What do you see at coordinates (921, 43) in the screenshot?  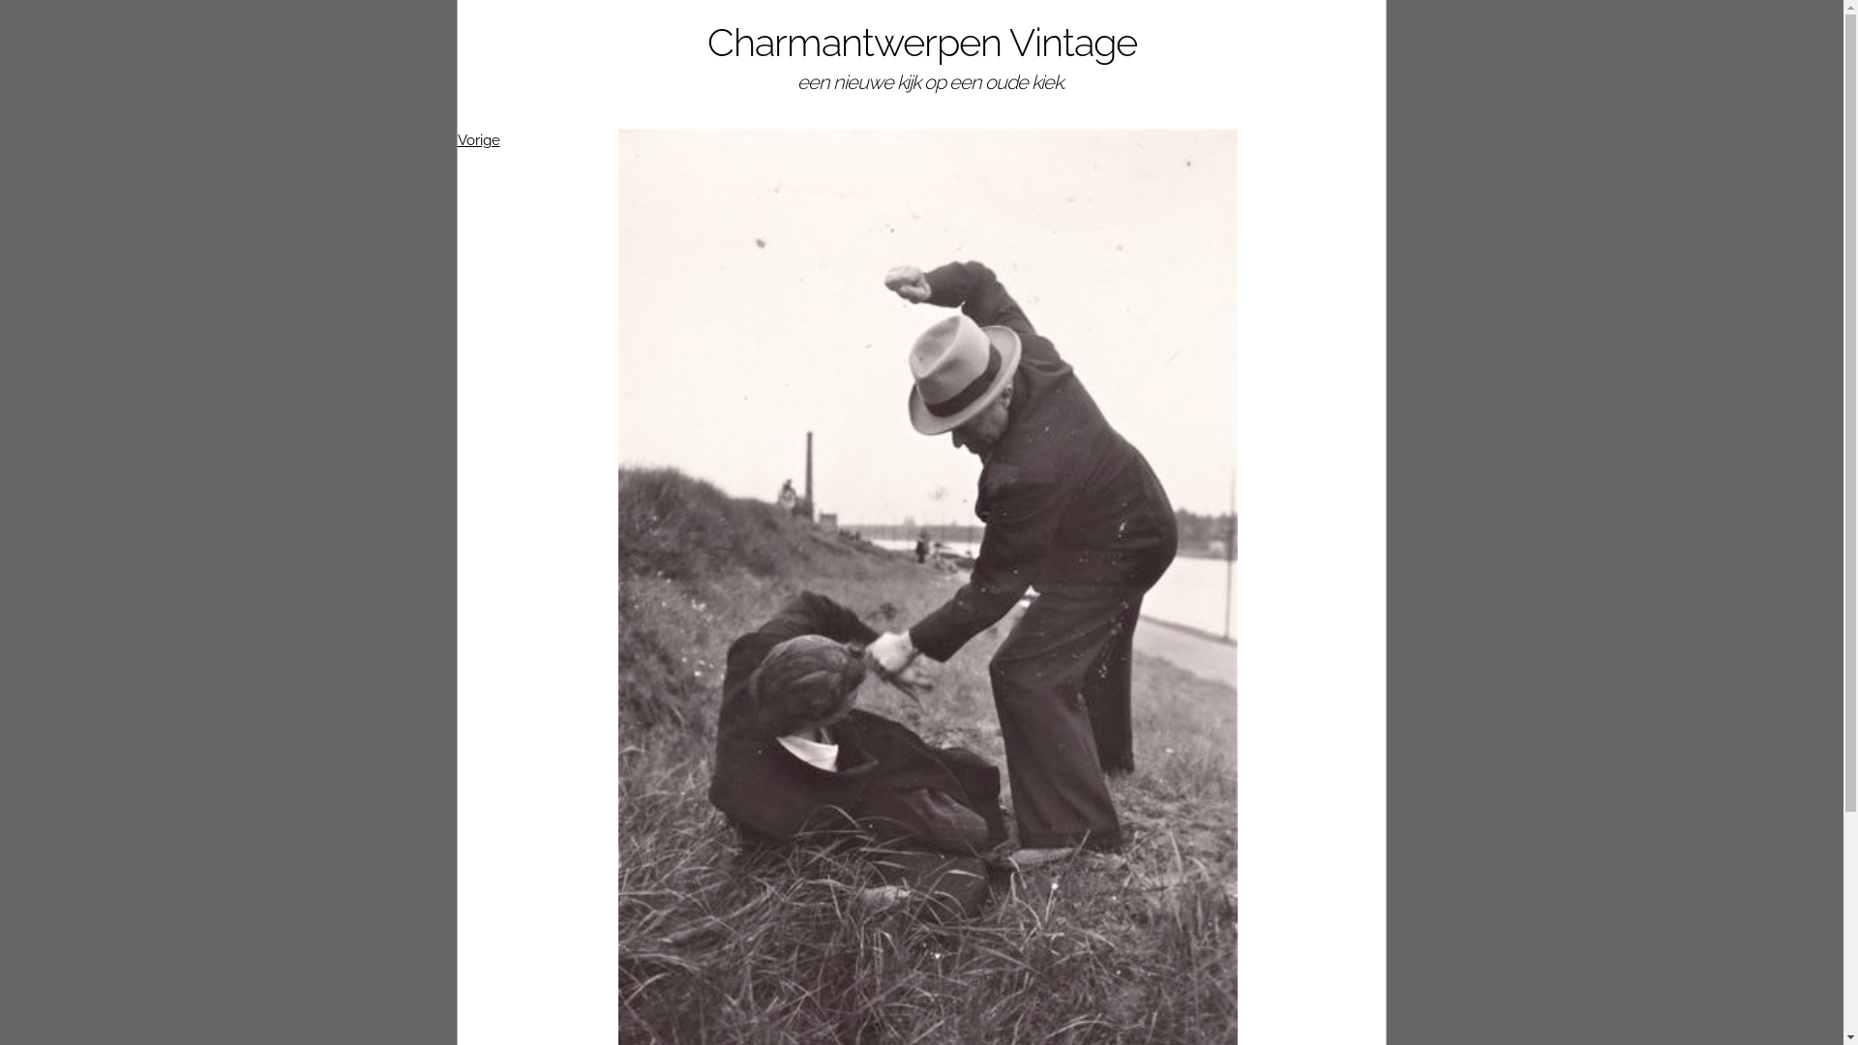 I see `Charmantwerpen Vintage` at bounding box center [921, 43].